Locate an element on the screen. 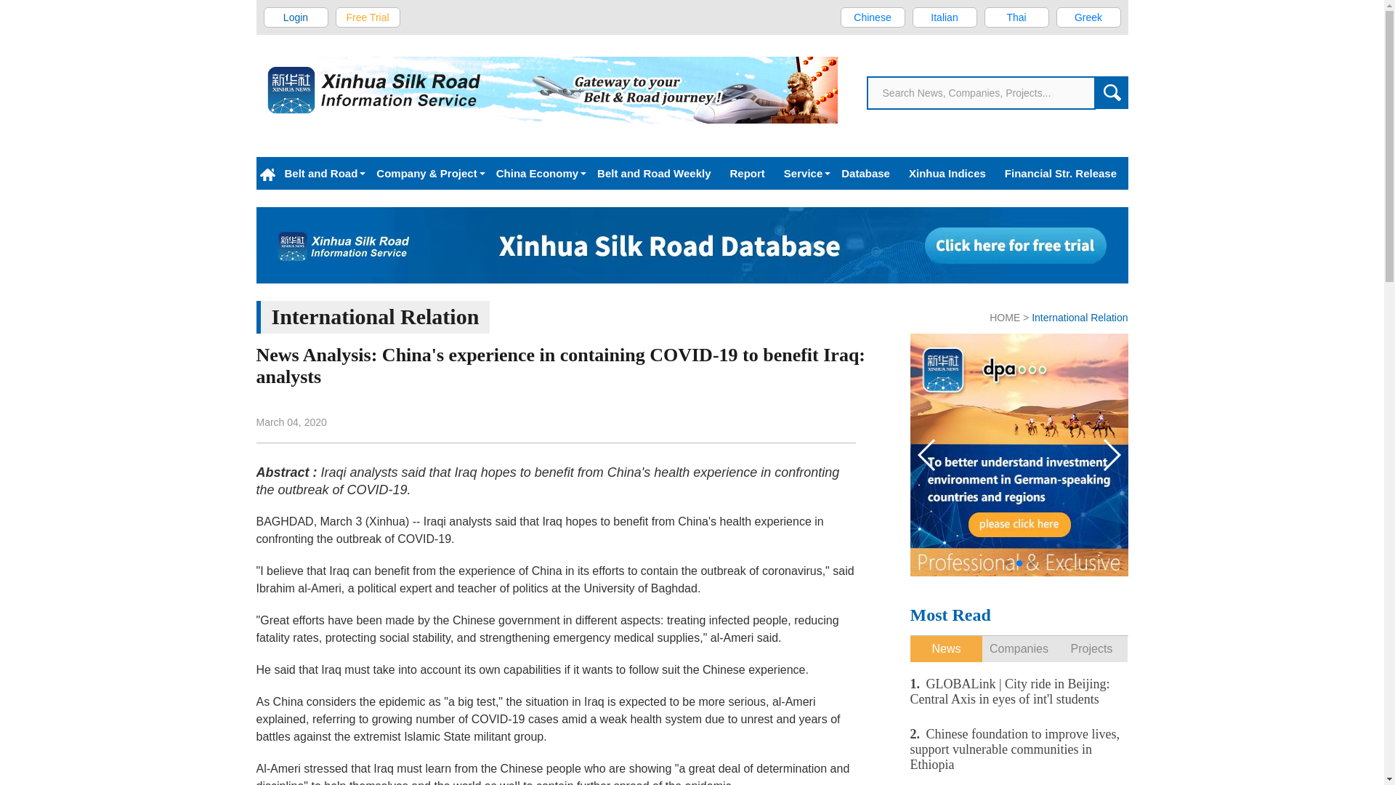 The image size is (1395, 785). Login is located at coordinates (296, 17).